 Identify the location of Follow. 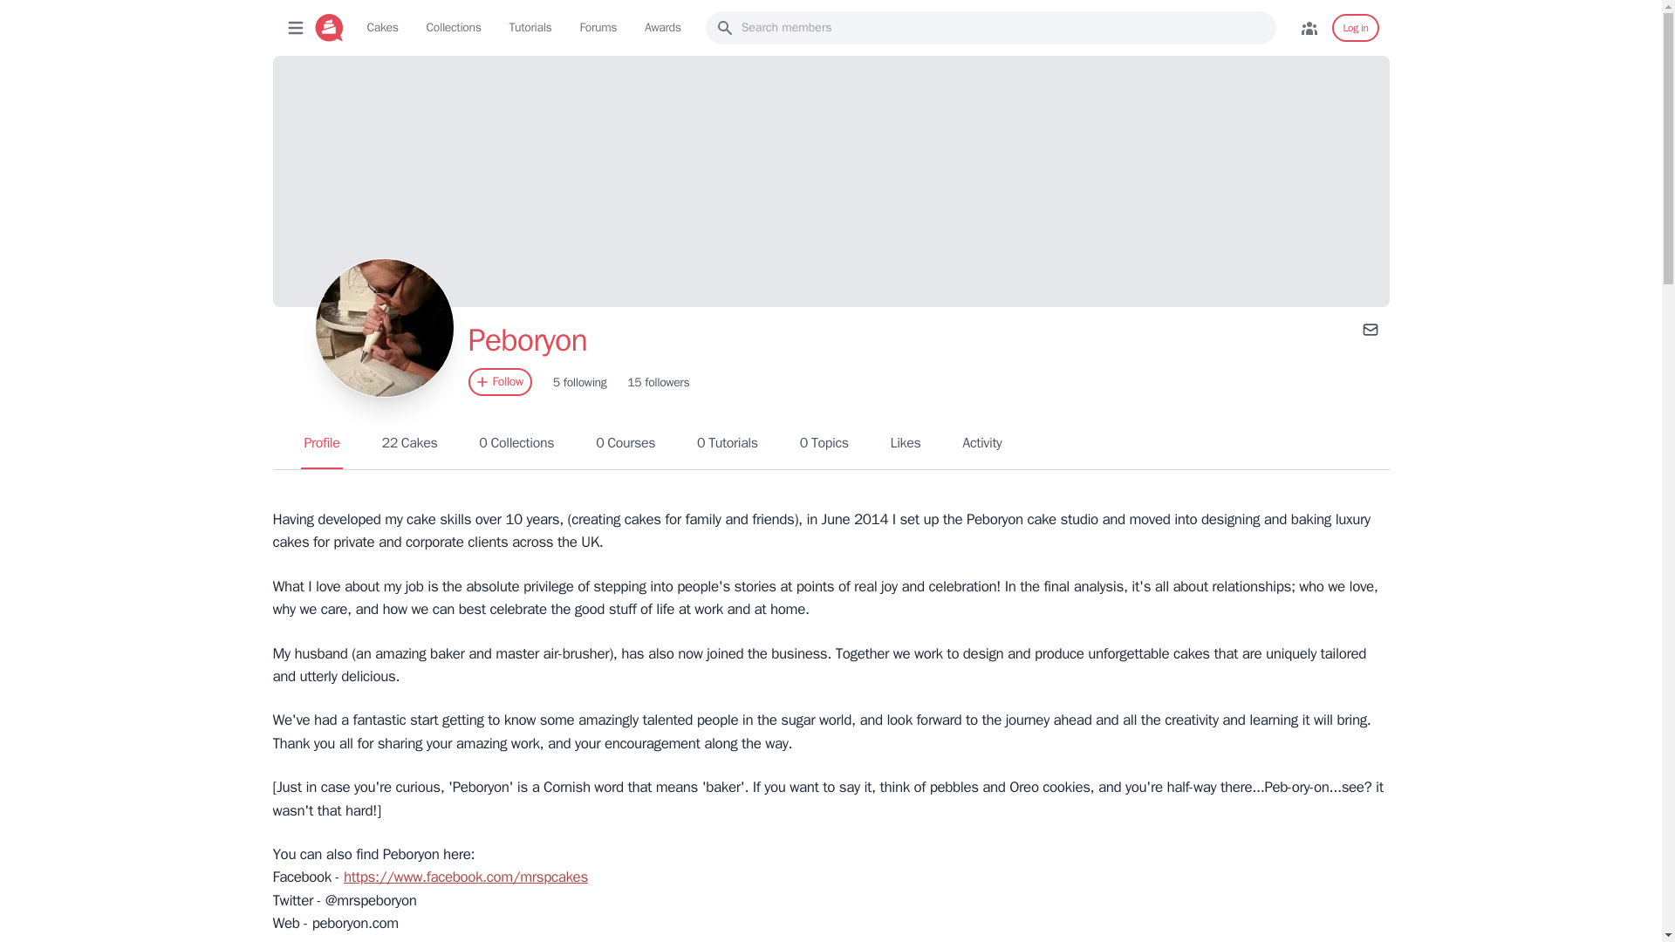
(499, 382).